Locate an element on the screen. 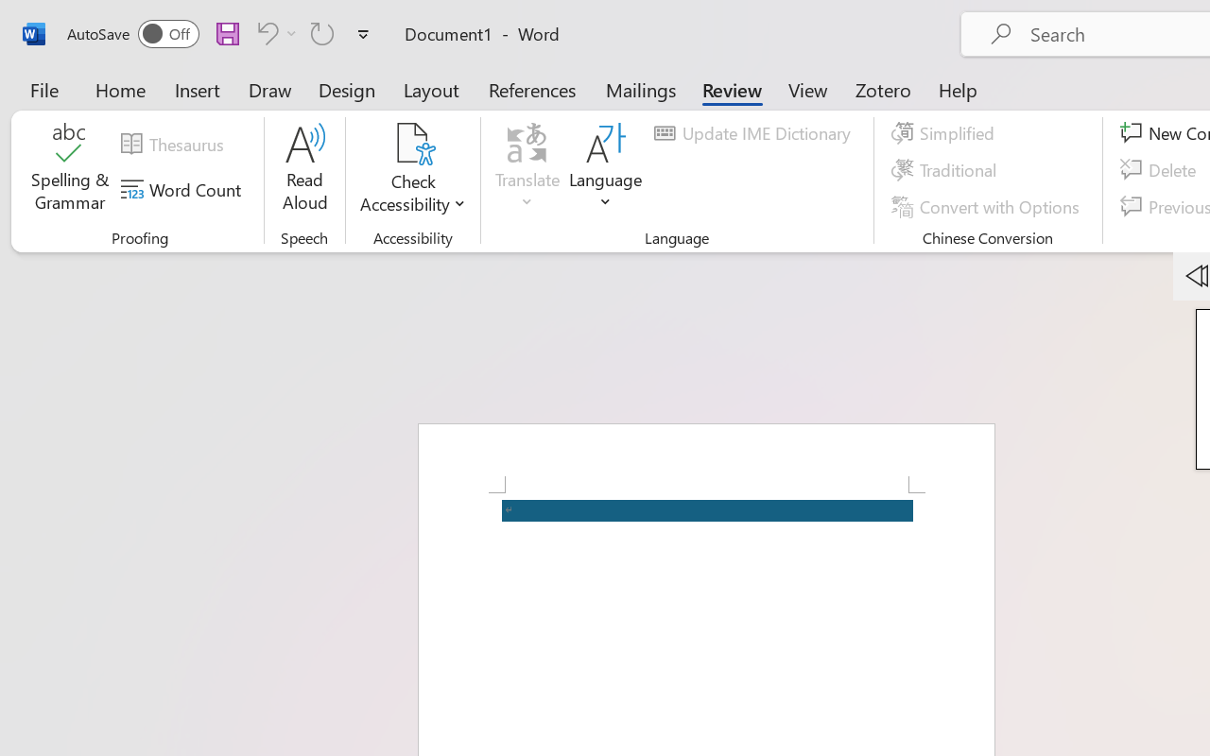  Convert with Options... is located at coordinates (988, 206).